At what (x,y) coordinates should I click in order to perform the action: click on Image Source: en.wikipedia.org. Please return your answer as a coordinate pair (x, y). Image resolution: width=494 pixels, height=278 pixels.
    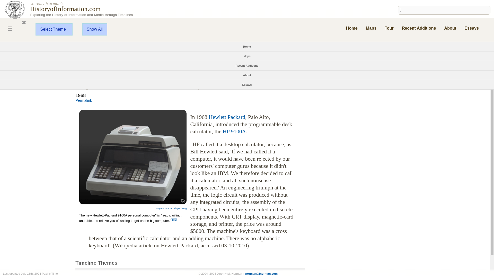
    Looking at the image, I should click on (171, 208).